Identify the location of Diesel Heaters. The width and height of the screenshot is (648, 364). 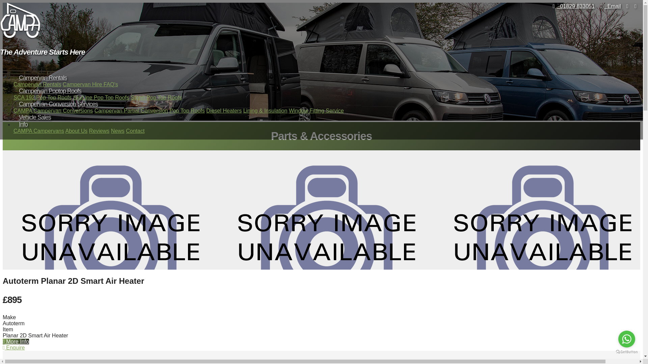
(224, 111).